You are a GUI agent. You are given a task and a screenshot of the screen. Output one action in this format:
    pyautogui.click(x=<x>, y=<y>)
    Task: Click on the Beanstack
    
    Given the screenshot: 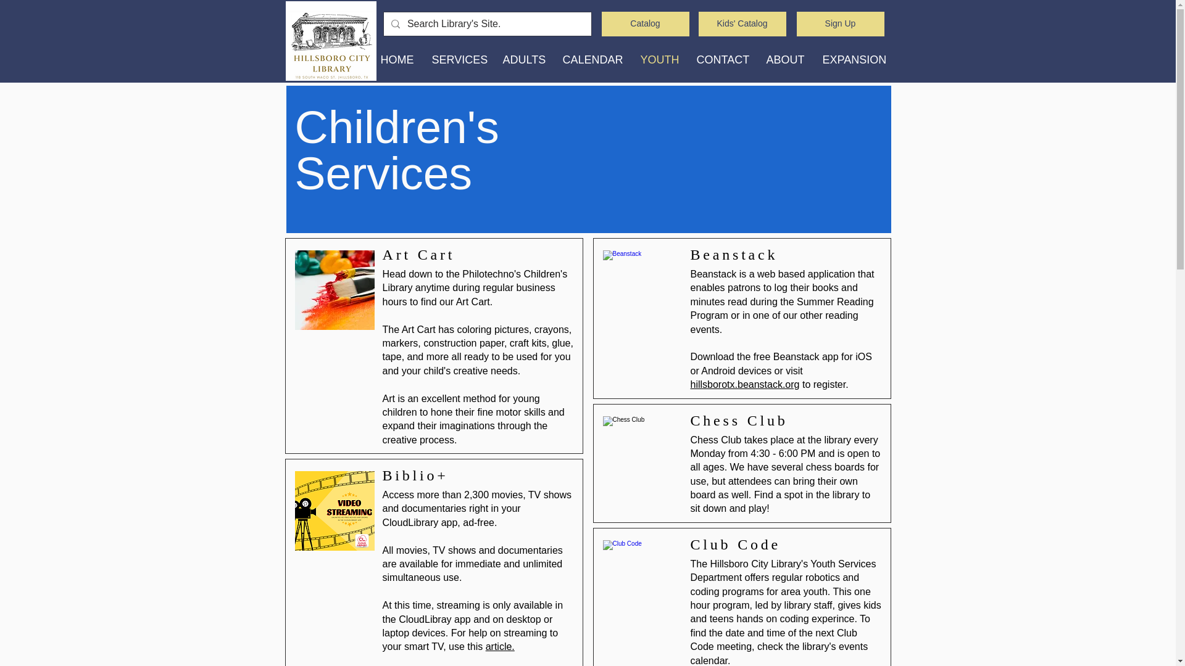 What is the action you would take?
    pyautogui.click(x=642, y=290)
    